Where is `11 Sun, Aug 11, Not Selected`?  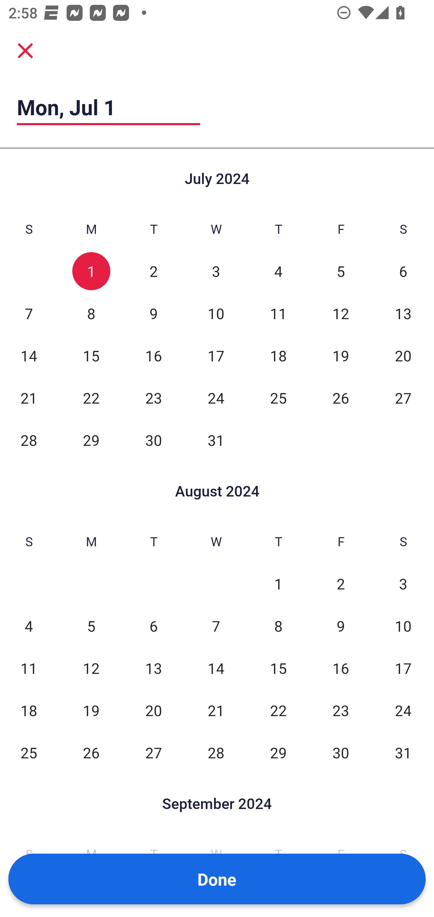
11 Sun, Aug 11, Not Selected is located at coordinates (29, 668).